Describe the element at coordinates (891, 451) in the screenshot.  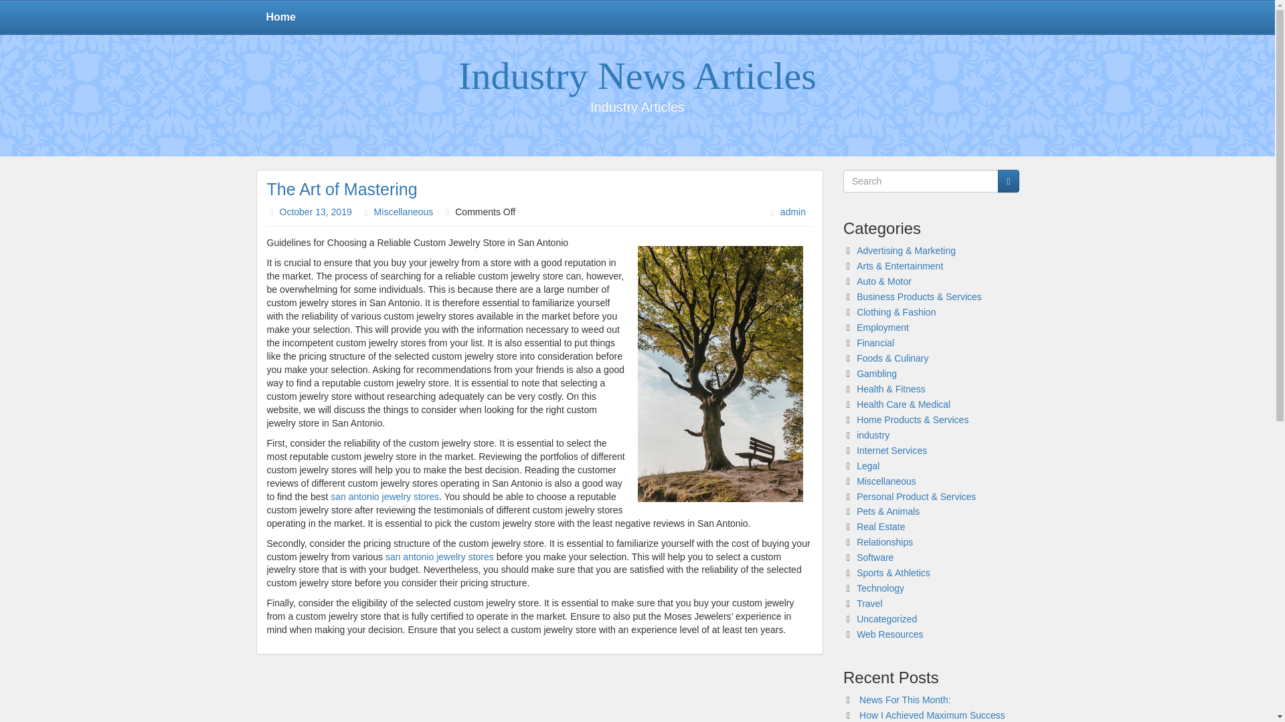
I see `Internet Services` at that location.